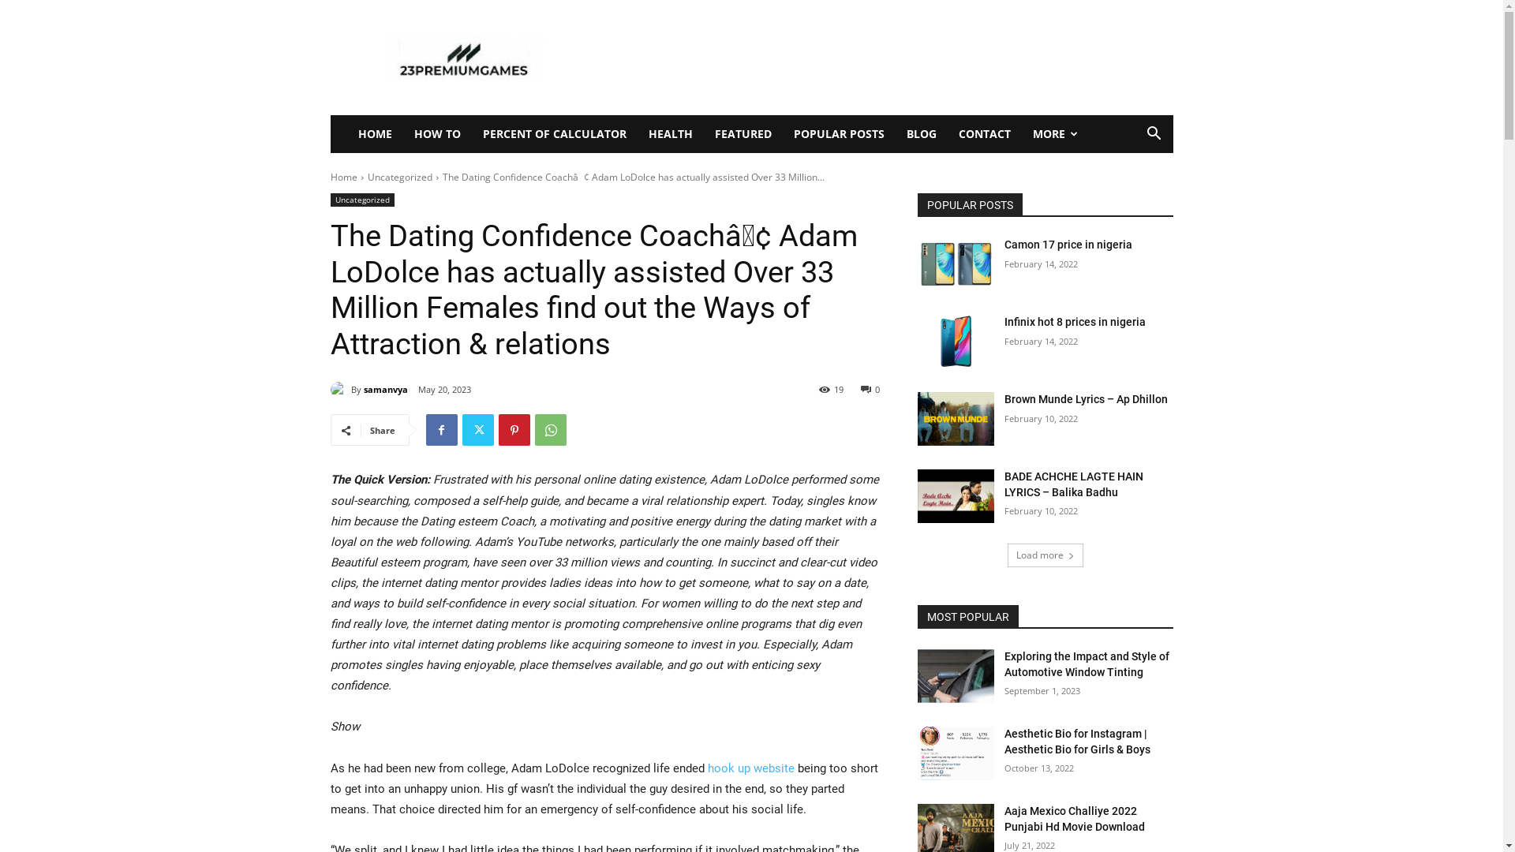  I want to click on POPULAR POSTS, so click(840, 134).